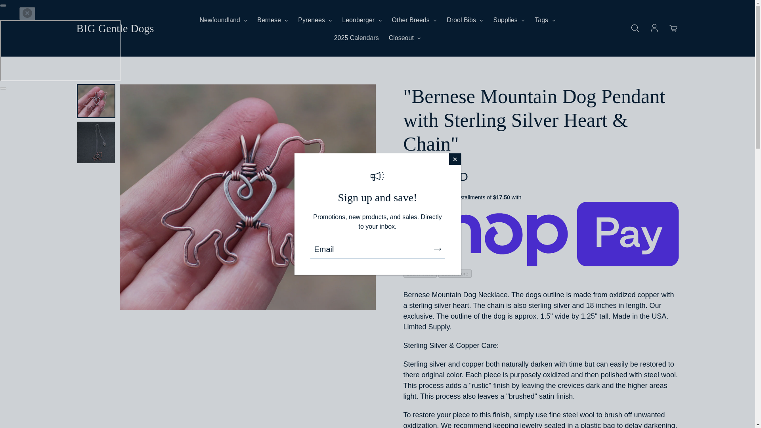 The image size is (761, 428). I want to click on Log in, so click(654, 29).